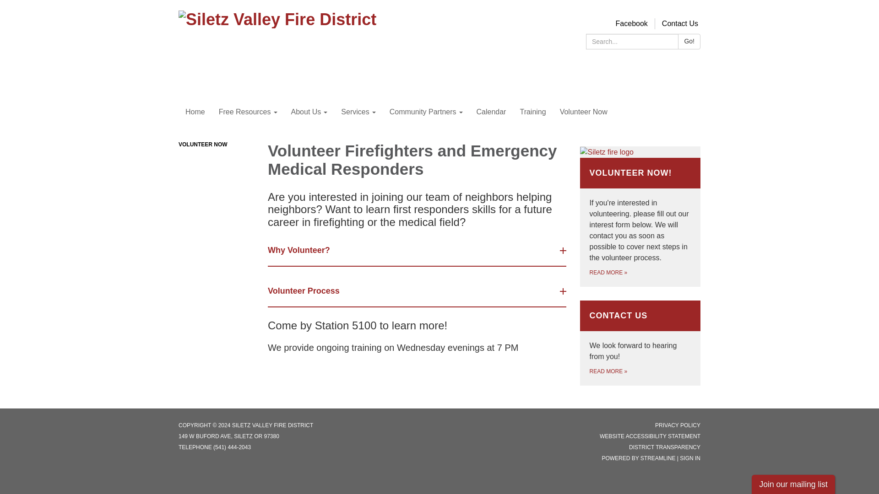 This screenshot has width=879, height=494. I want to click on Free Resources, so click(244, 112).